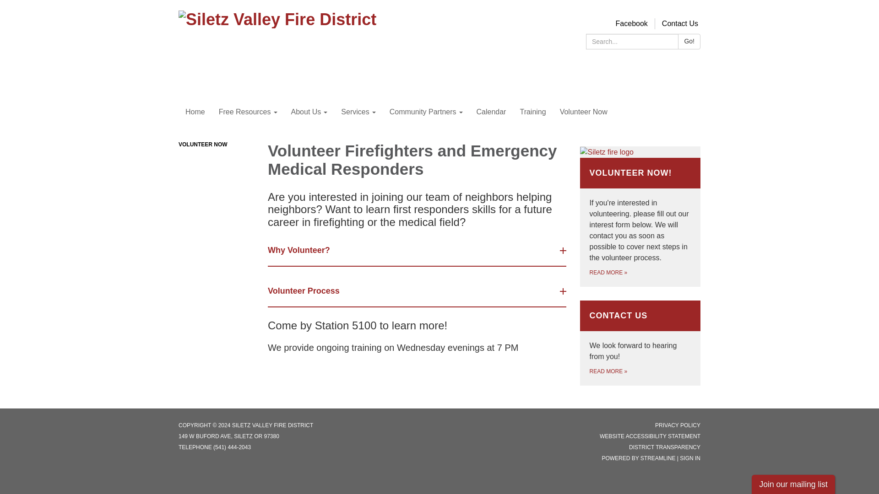 This screenshot has width=879, height=494. I want to click on Free Resources, so click(244, 112).